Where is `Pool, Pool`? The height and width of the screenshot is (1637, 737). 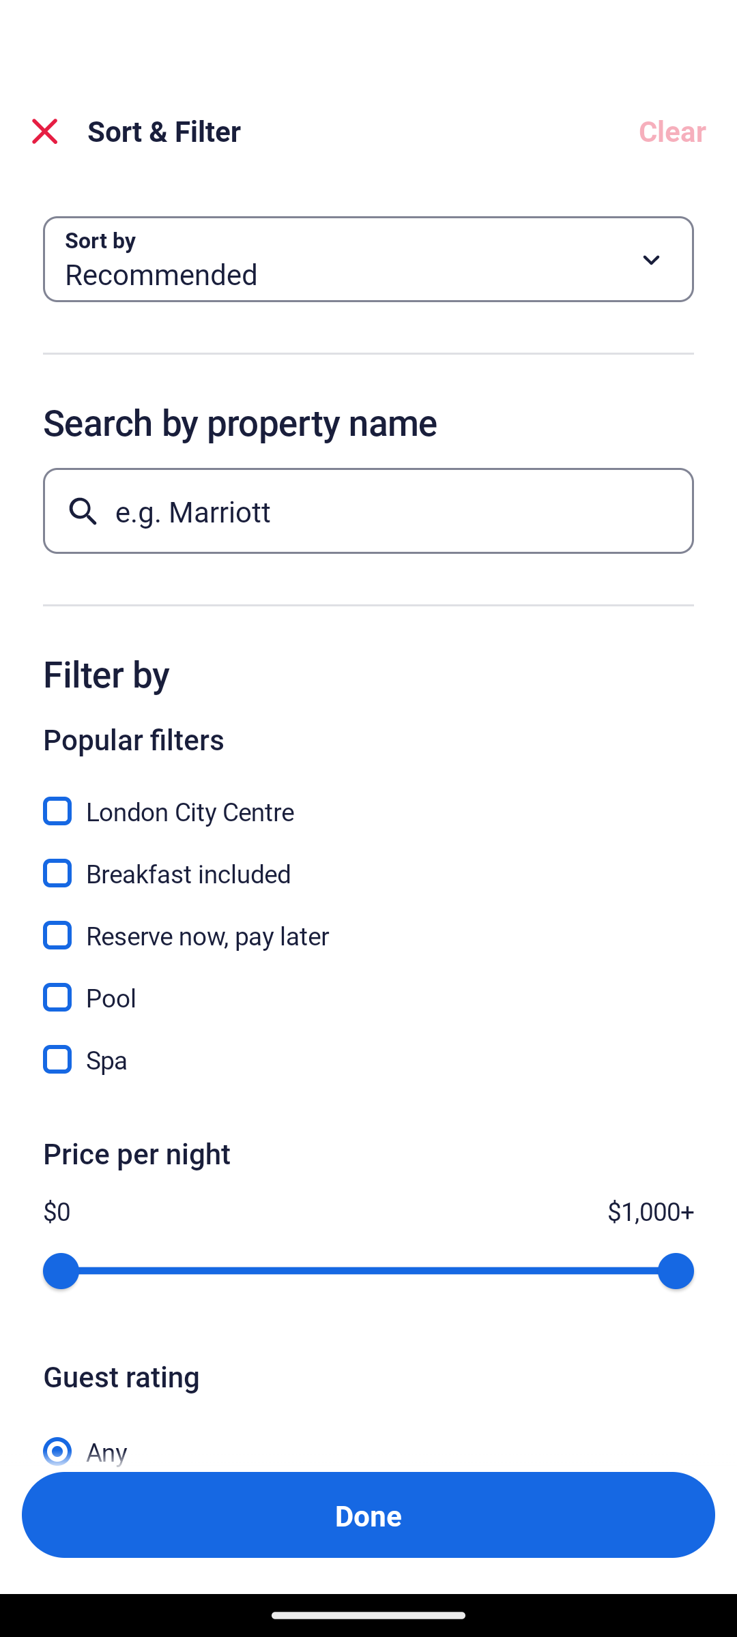 Pool, Pool is located at coordinates (369, 985).